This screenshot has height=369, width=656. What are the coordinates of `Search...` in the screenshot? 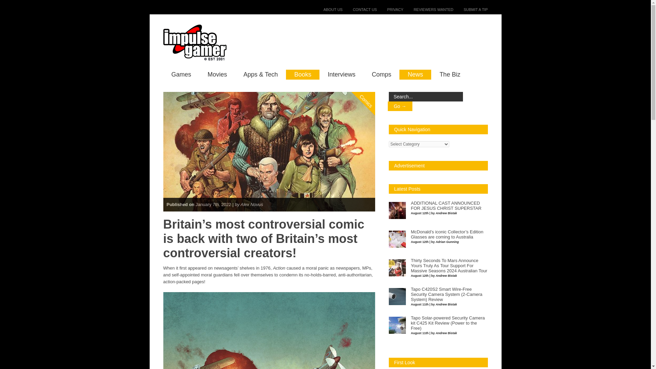 It's located at (426, 96).